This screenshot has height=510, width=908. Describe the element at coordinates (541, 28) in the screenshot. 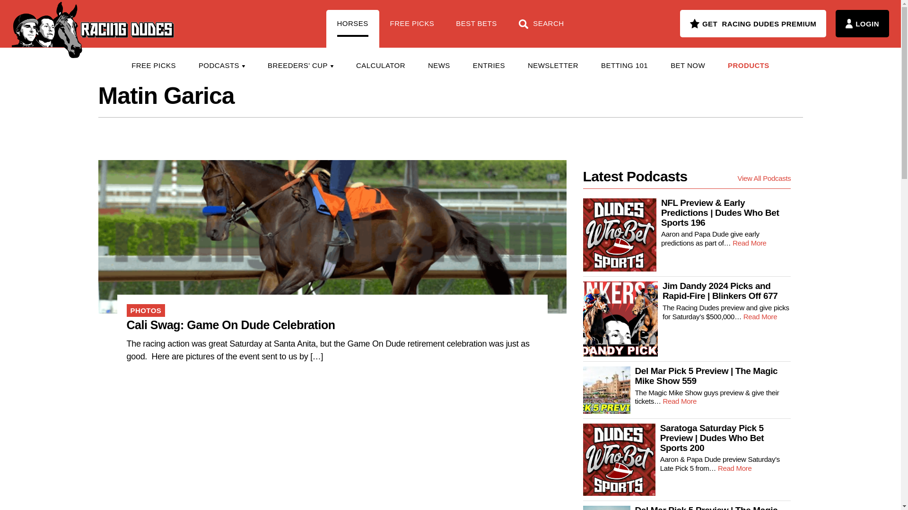

I see ` SEARCH` at that location.